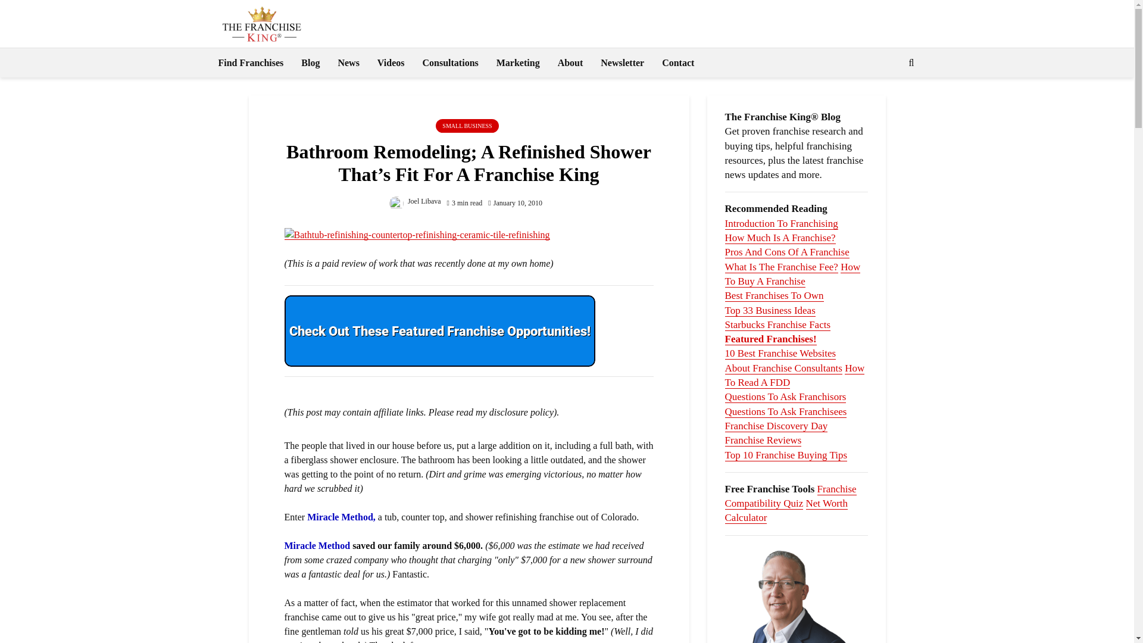  What do you see at coordinates (311, 63) in the screenshot?
I see `Blog` at bounding box center [311, 63].